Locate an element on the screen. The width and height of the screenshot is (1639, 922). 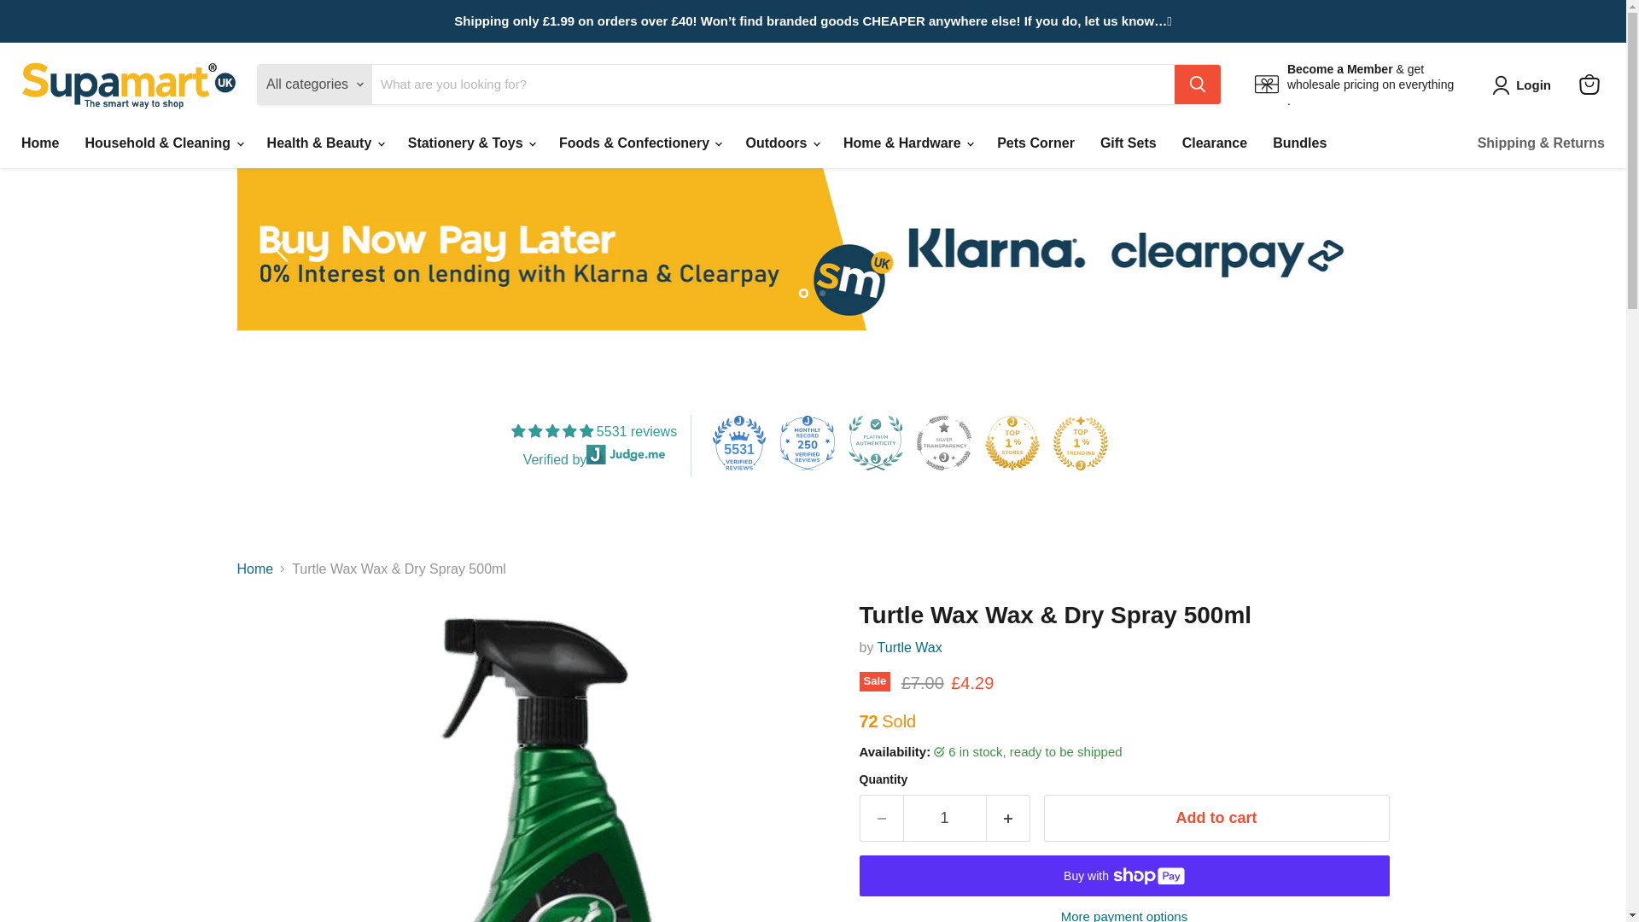
Turtle Wax is located at coordinates (910, 647).